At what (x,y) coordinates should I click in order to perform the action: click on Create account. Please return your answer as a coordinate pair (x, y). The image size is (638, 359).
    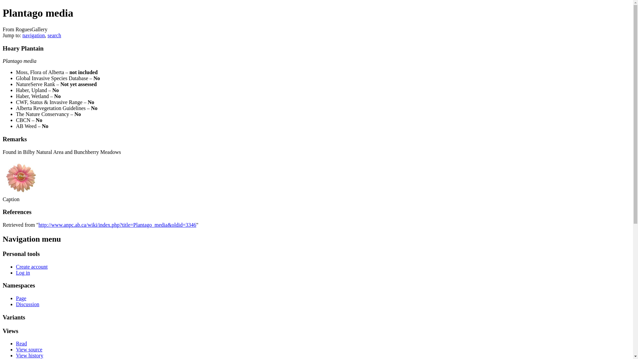
    Looking at the image, I should click on (32, 267).